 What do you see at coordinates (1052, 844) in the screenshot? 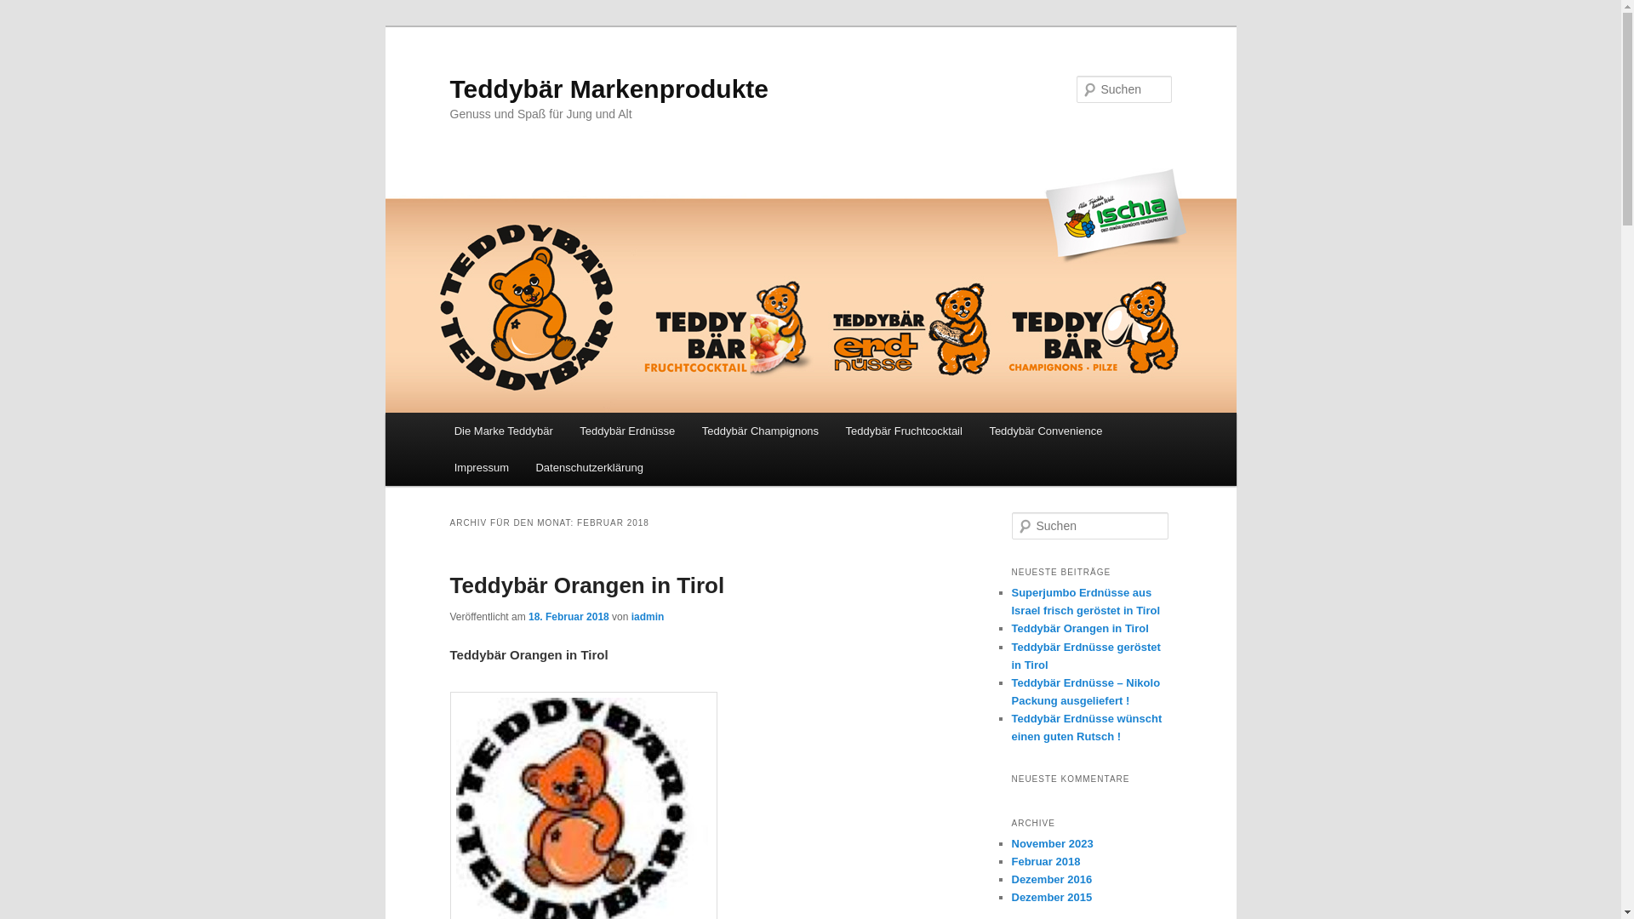
I see `November 2023` at bounding box center [1052, 844].